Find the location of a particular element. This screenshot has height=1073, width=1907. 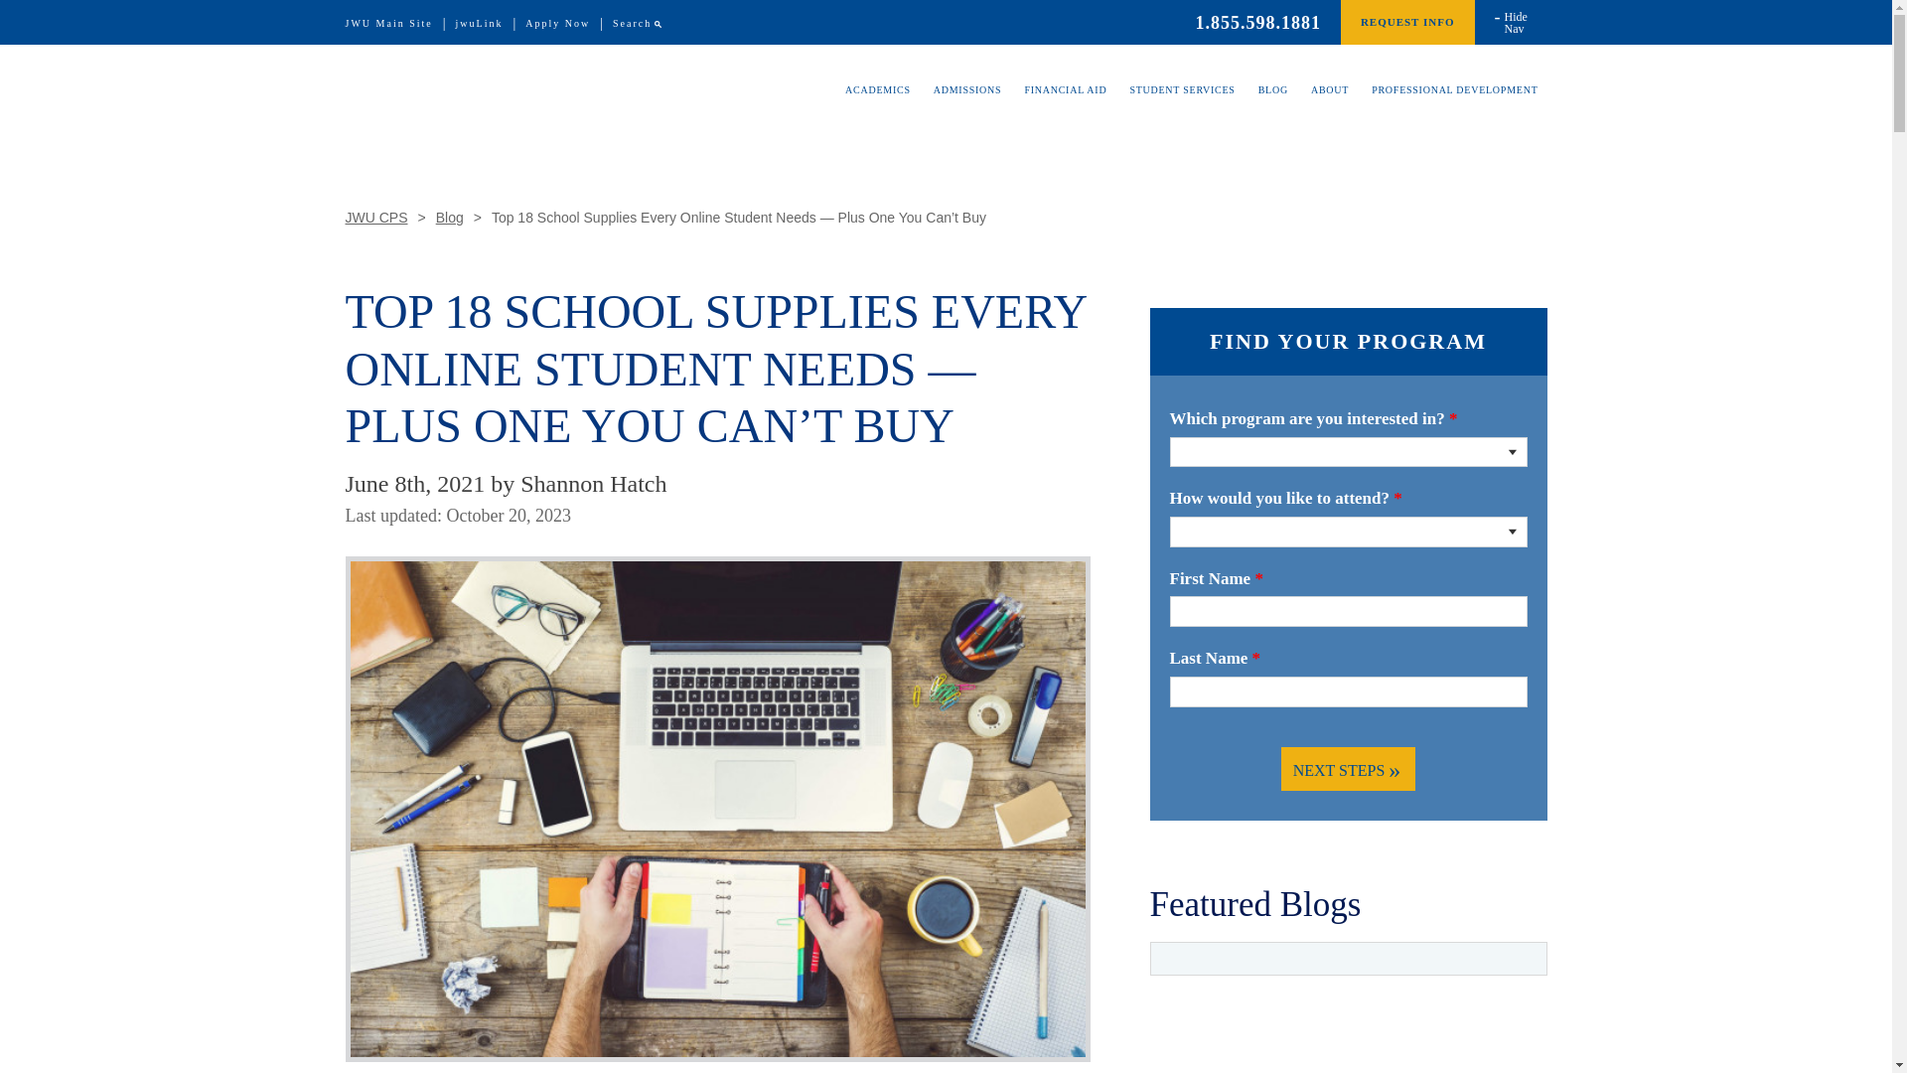

Apply Now is located at coordinates (557, 24).